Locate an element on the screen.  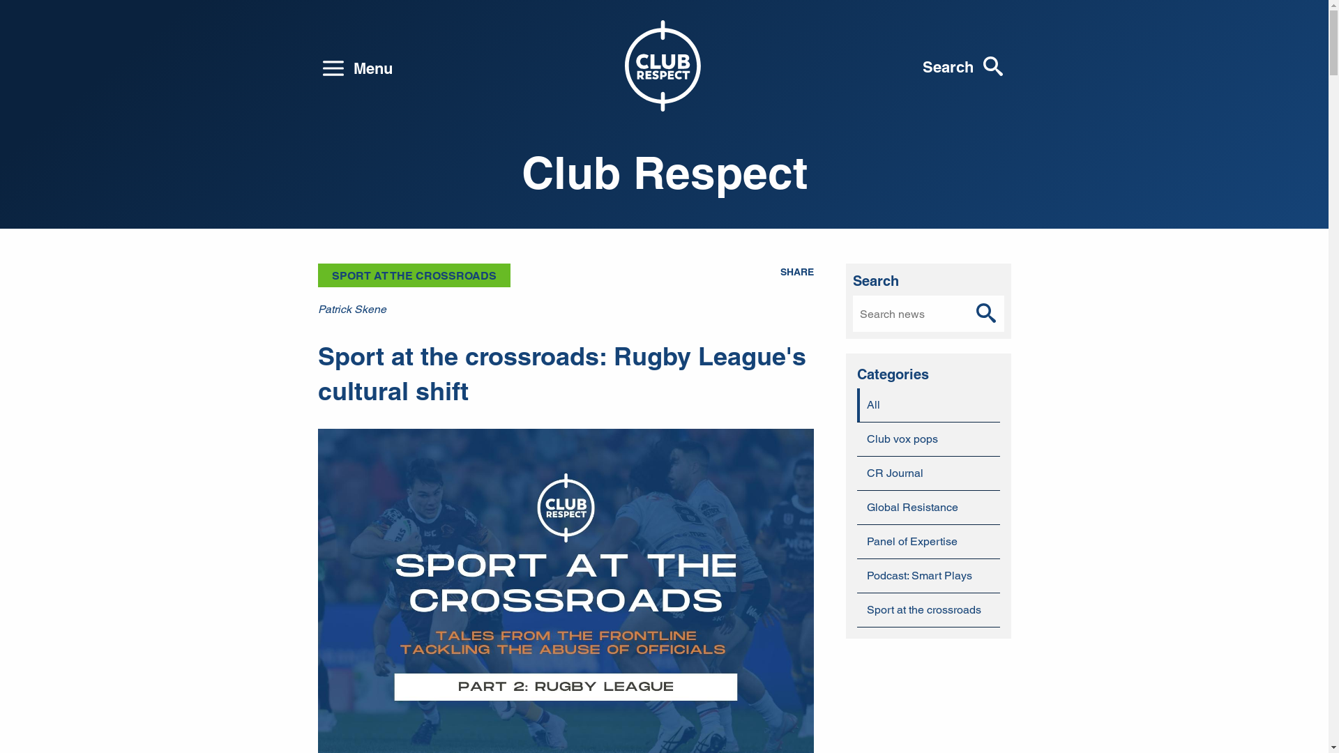
Global Resistance is located at coordinates (929, 508).